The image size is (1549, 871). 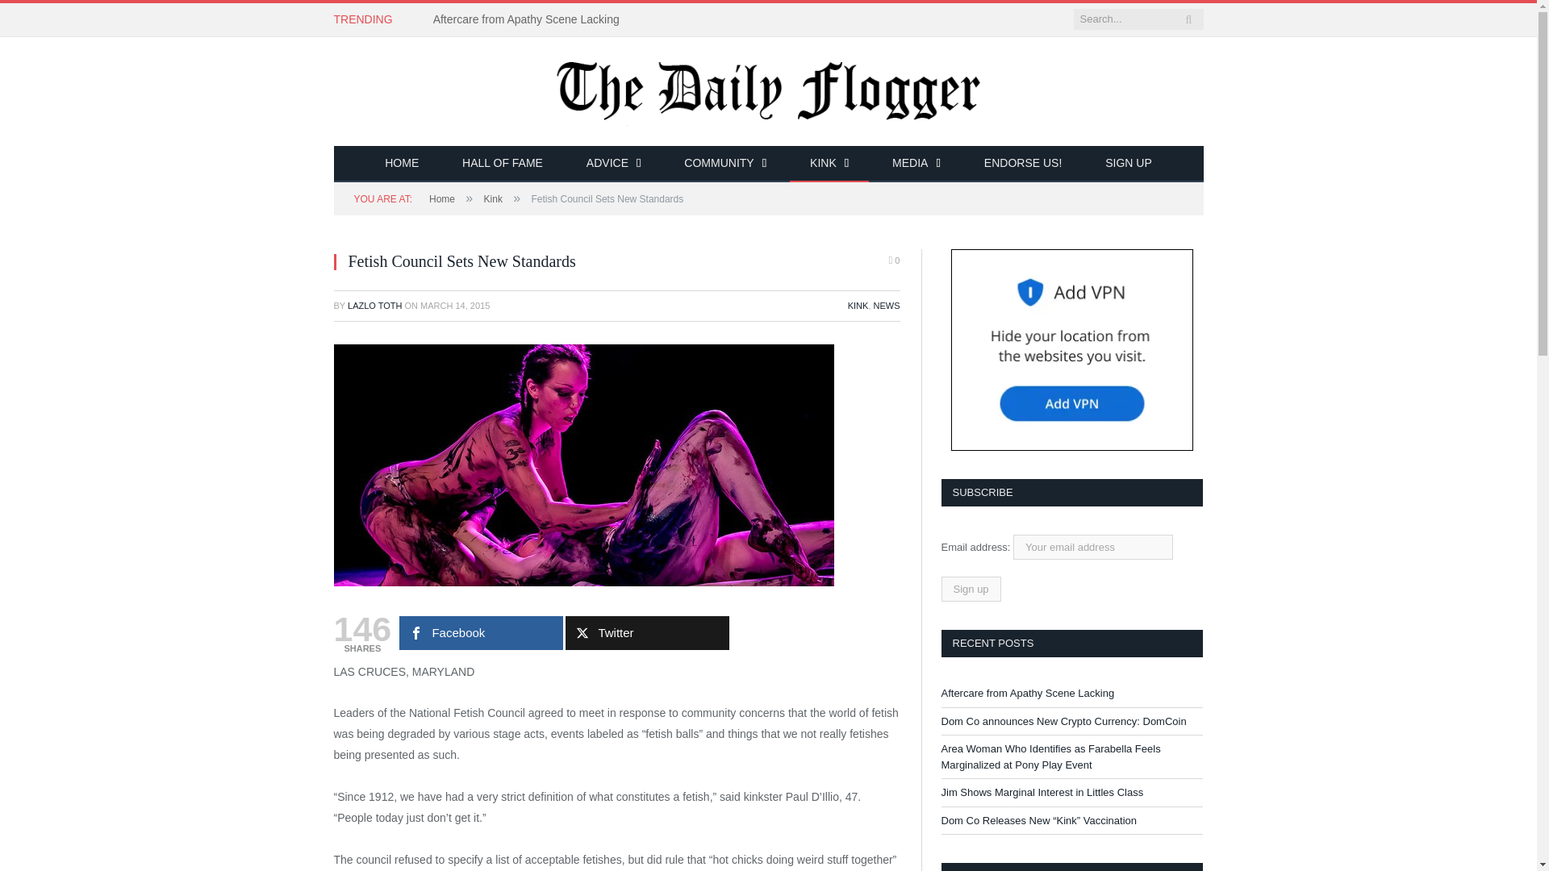 I want to click on Aftercare from Apathy Scene Lacking, so click(x=530, y=19).